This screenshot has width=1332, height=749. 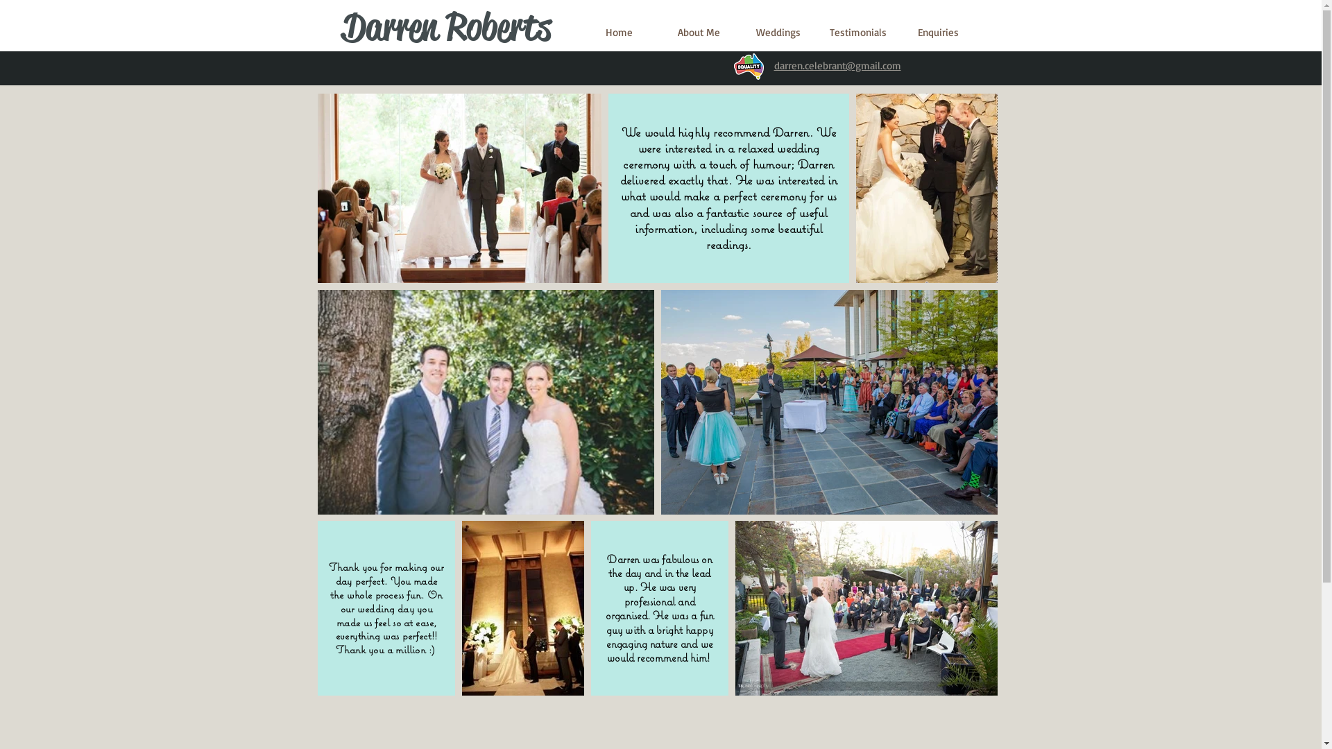 I want to click on About Me, so click(x=699, y=32).